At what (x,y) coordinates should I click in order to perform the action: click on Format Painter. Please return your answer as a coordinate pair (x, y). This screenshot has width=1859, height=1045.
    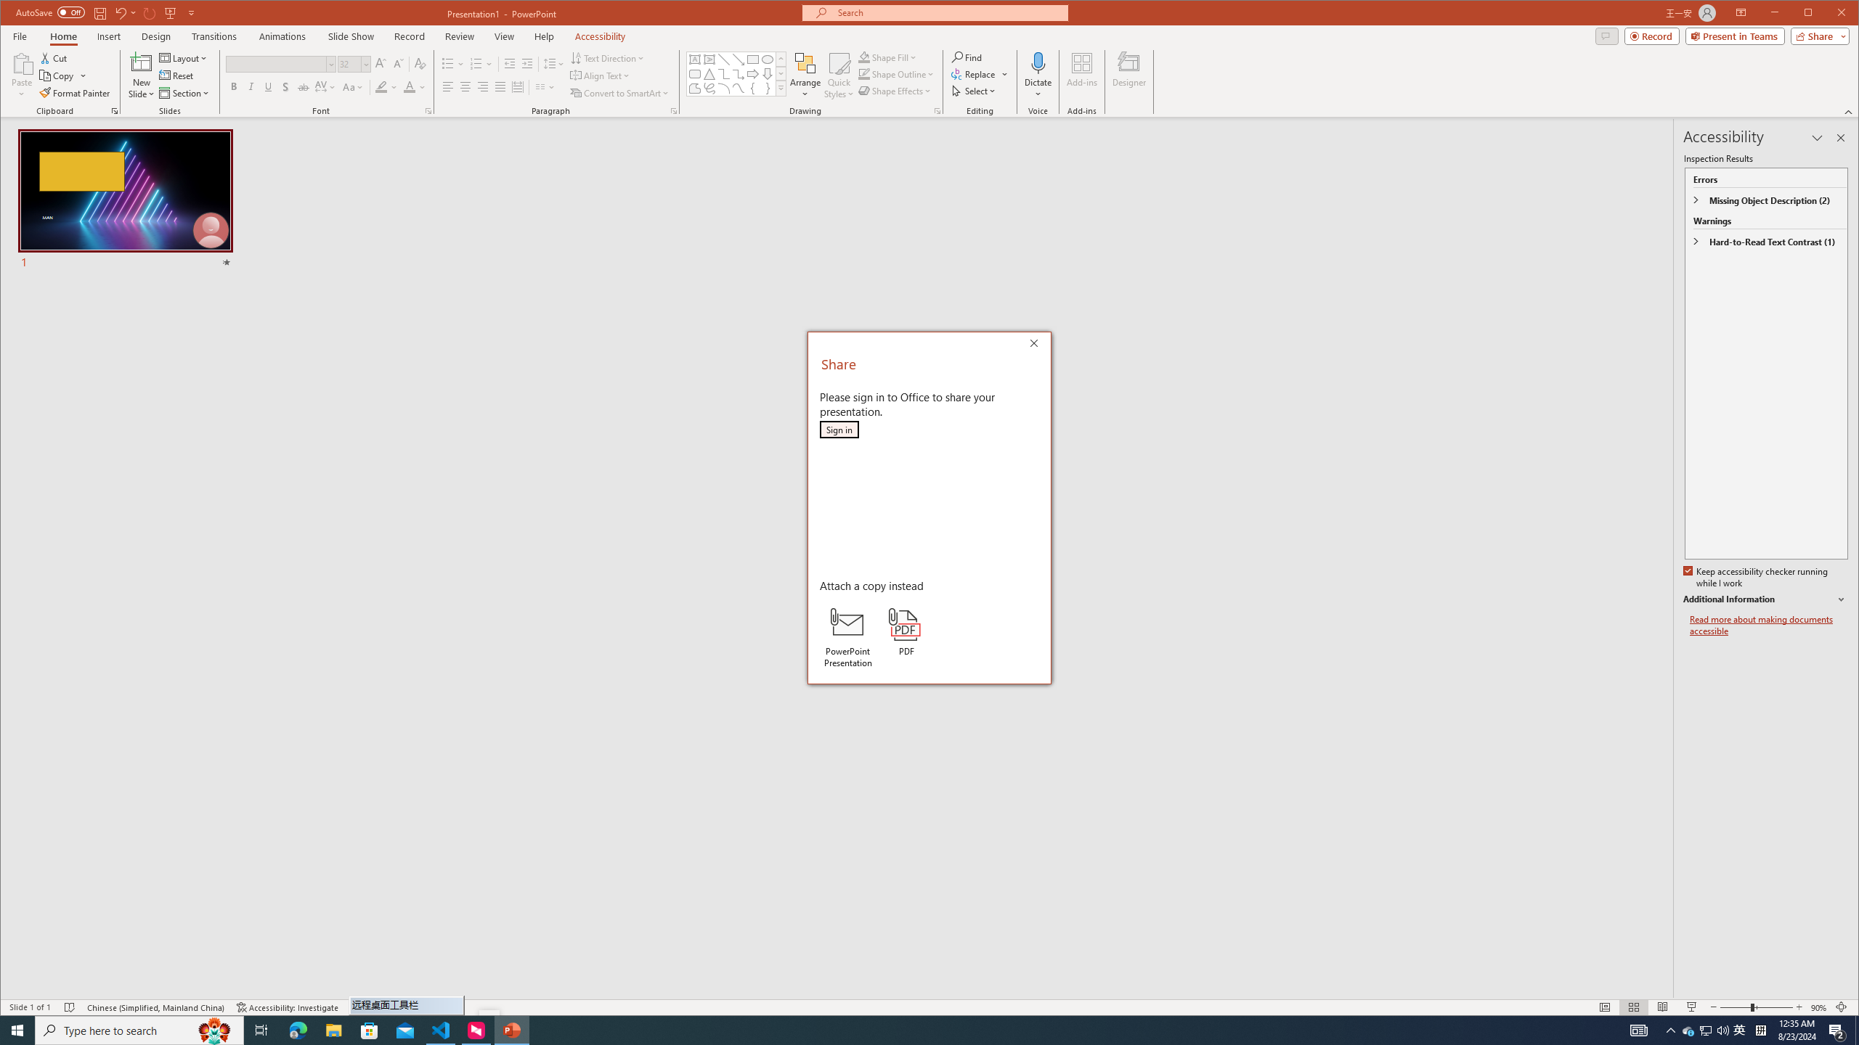
    Looking at the image, I should click on (76, 93).